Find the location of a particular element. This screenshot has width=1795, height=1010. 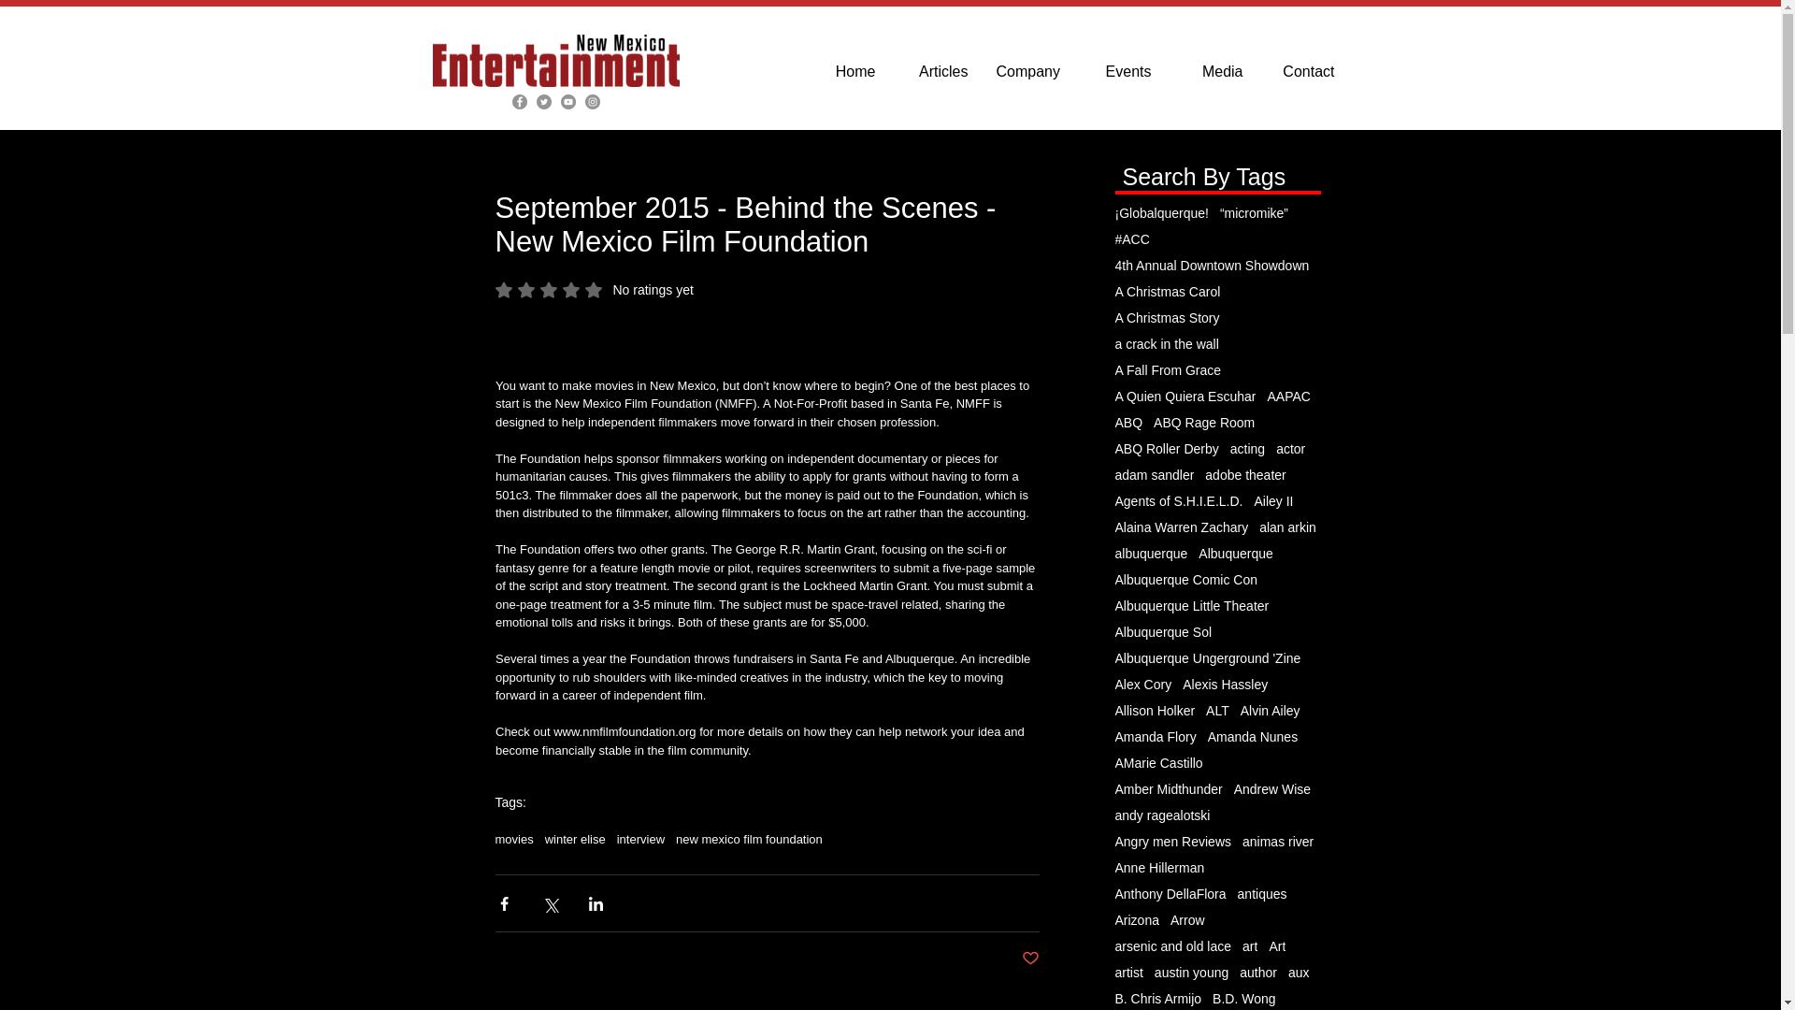

Home is located at coordinates (1030, 959).